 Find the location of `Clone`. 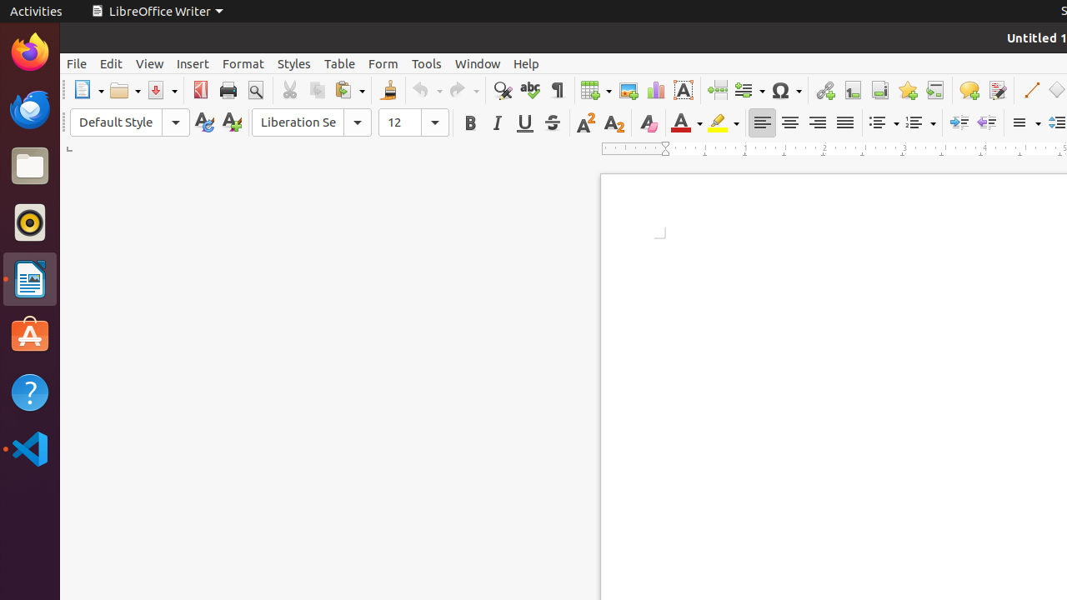

Clone is located at coordinates (388, 90).